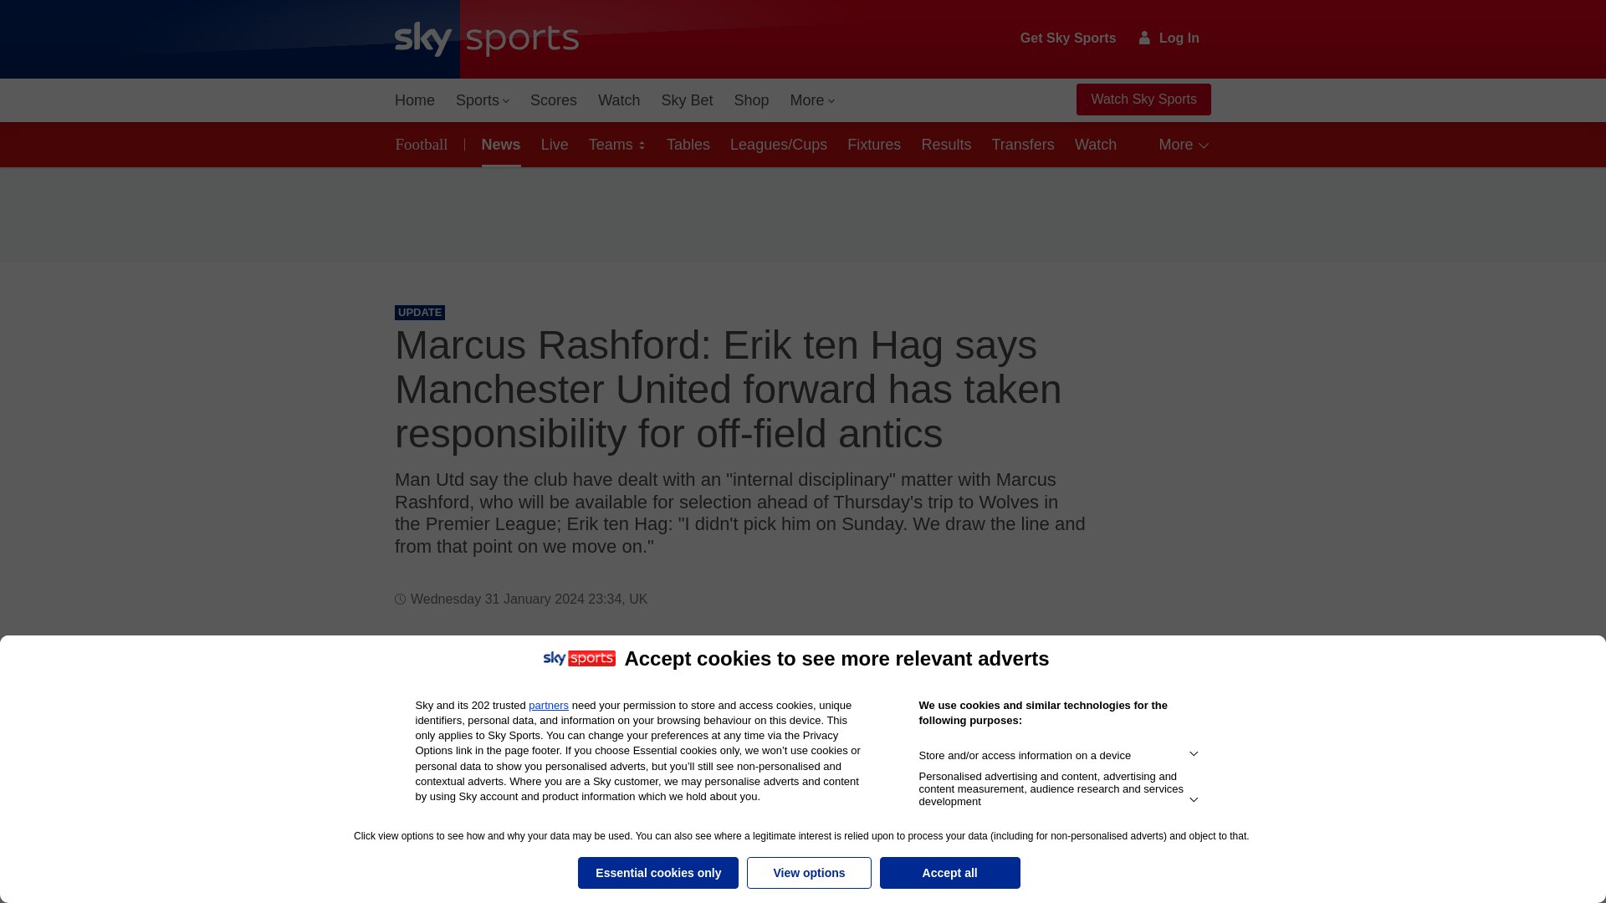 Image resolution: width=1606 pixels, height=903 pixels. Describe the element at coordinates (1143, 99) in the screenshot. I see `Watch Sky Sports` at that location.